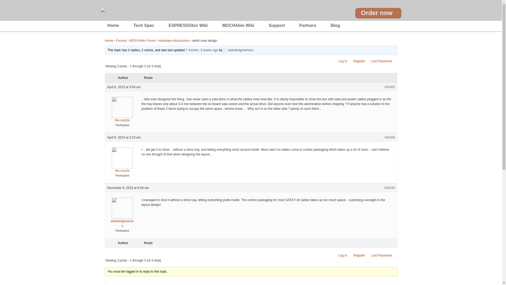  I want to click on Home, so click(113, 26).